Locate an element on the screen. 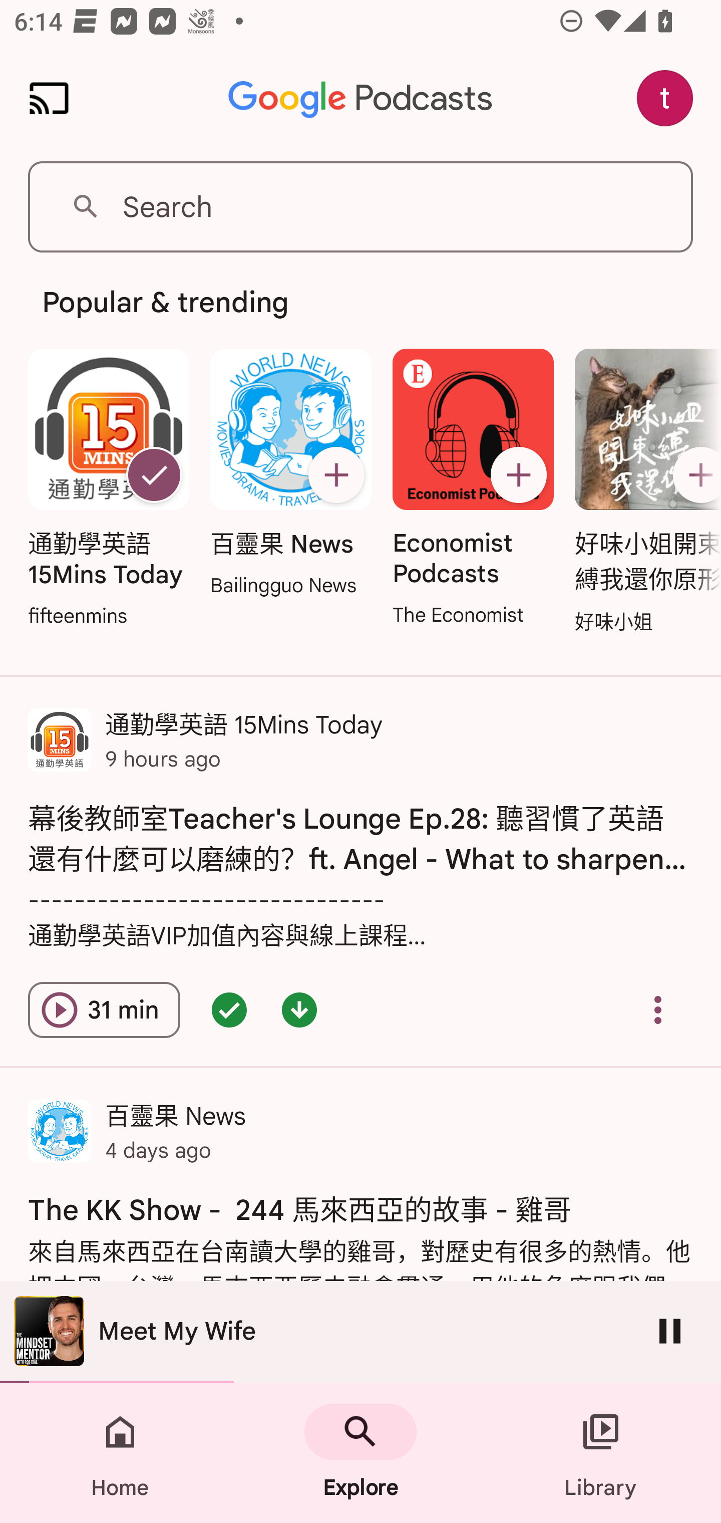 Image resolution: width=721 pixels, height=1523 pixels. Subscribe is located at coordinates (693, 475).